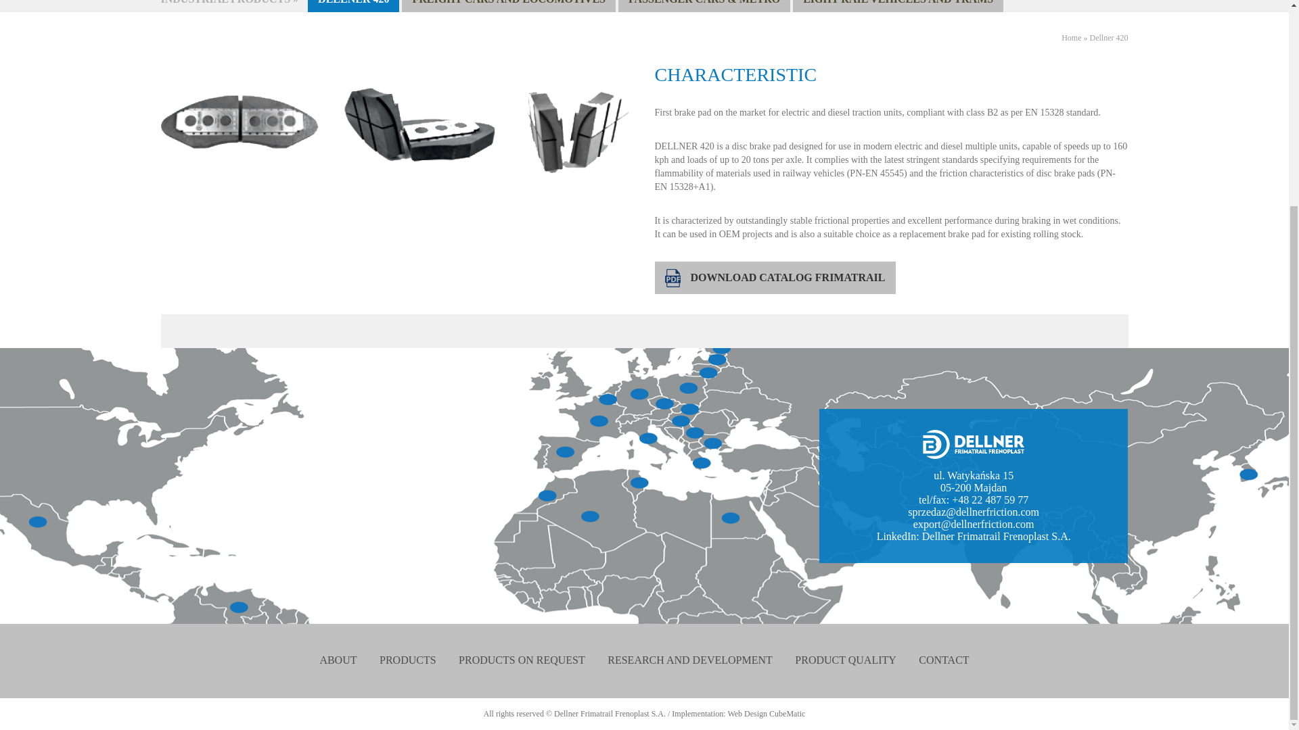  I want to click on Web Design, so click(747, 713).